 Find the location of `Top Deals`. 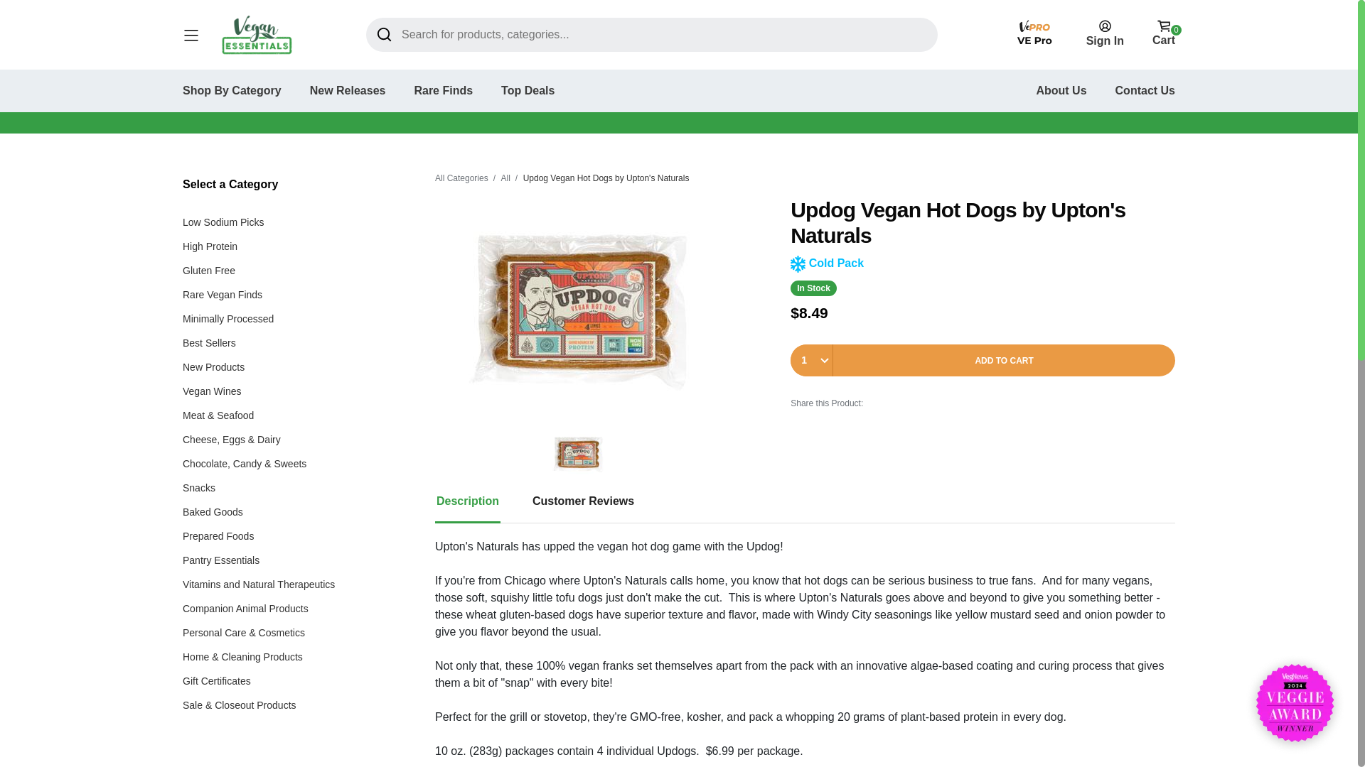

Top Deals is located at coordinates (528, 90).